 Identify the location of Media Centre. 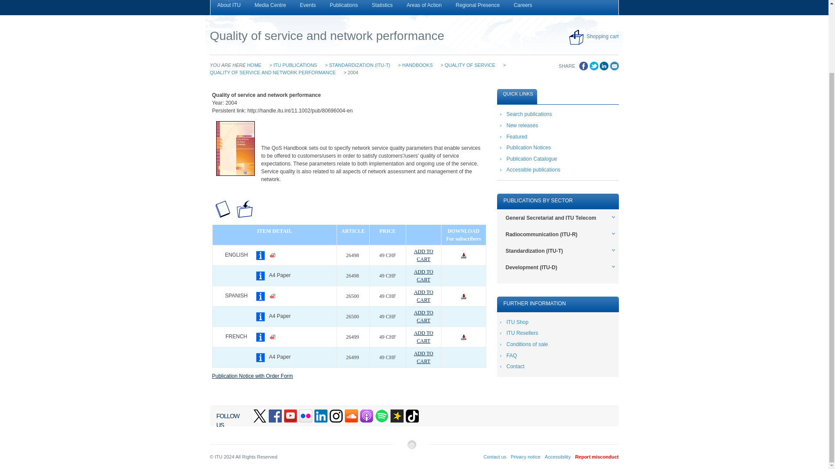
(271, 7).